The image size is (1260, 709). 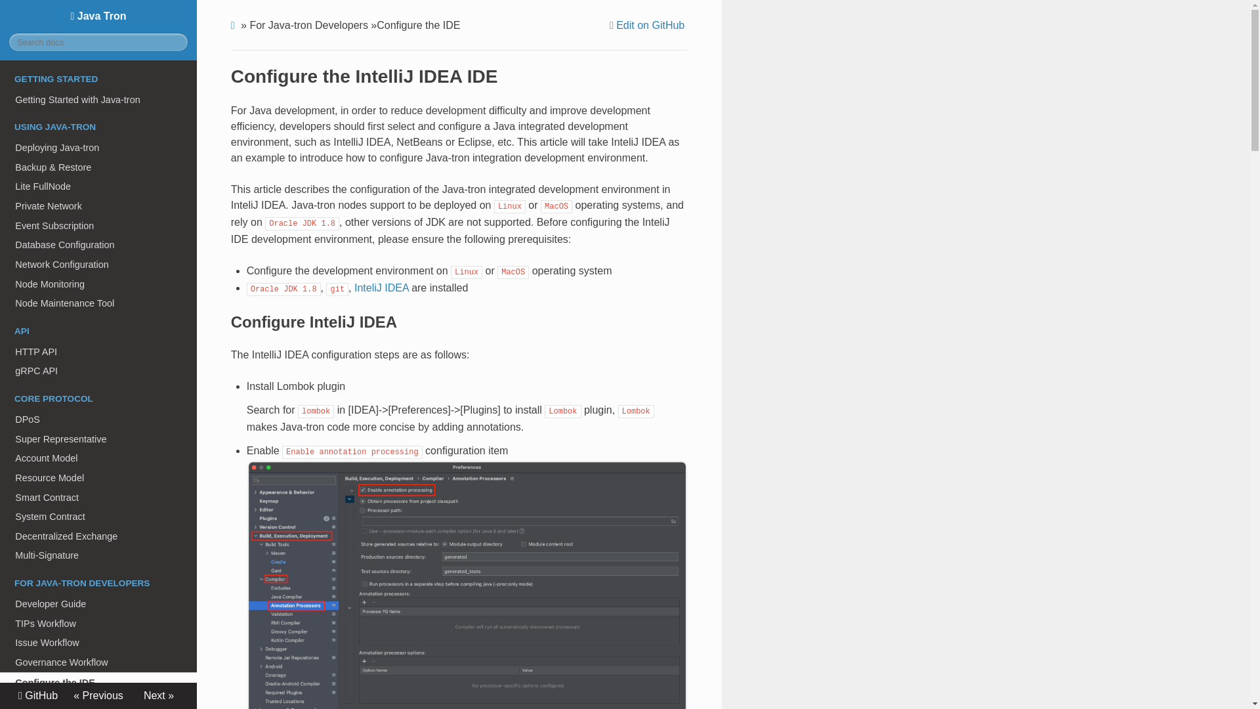 What do you see at coordinates (98, 517) in the screenshot?
I see `System Contract` at bounding box center [98, 517].